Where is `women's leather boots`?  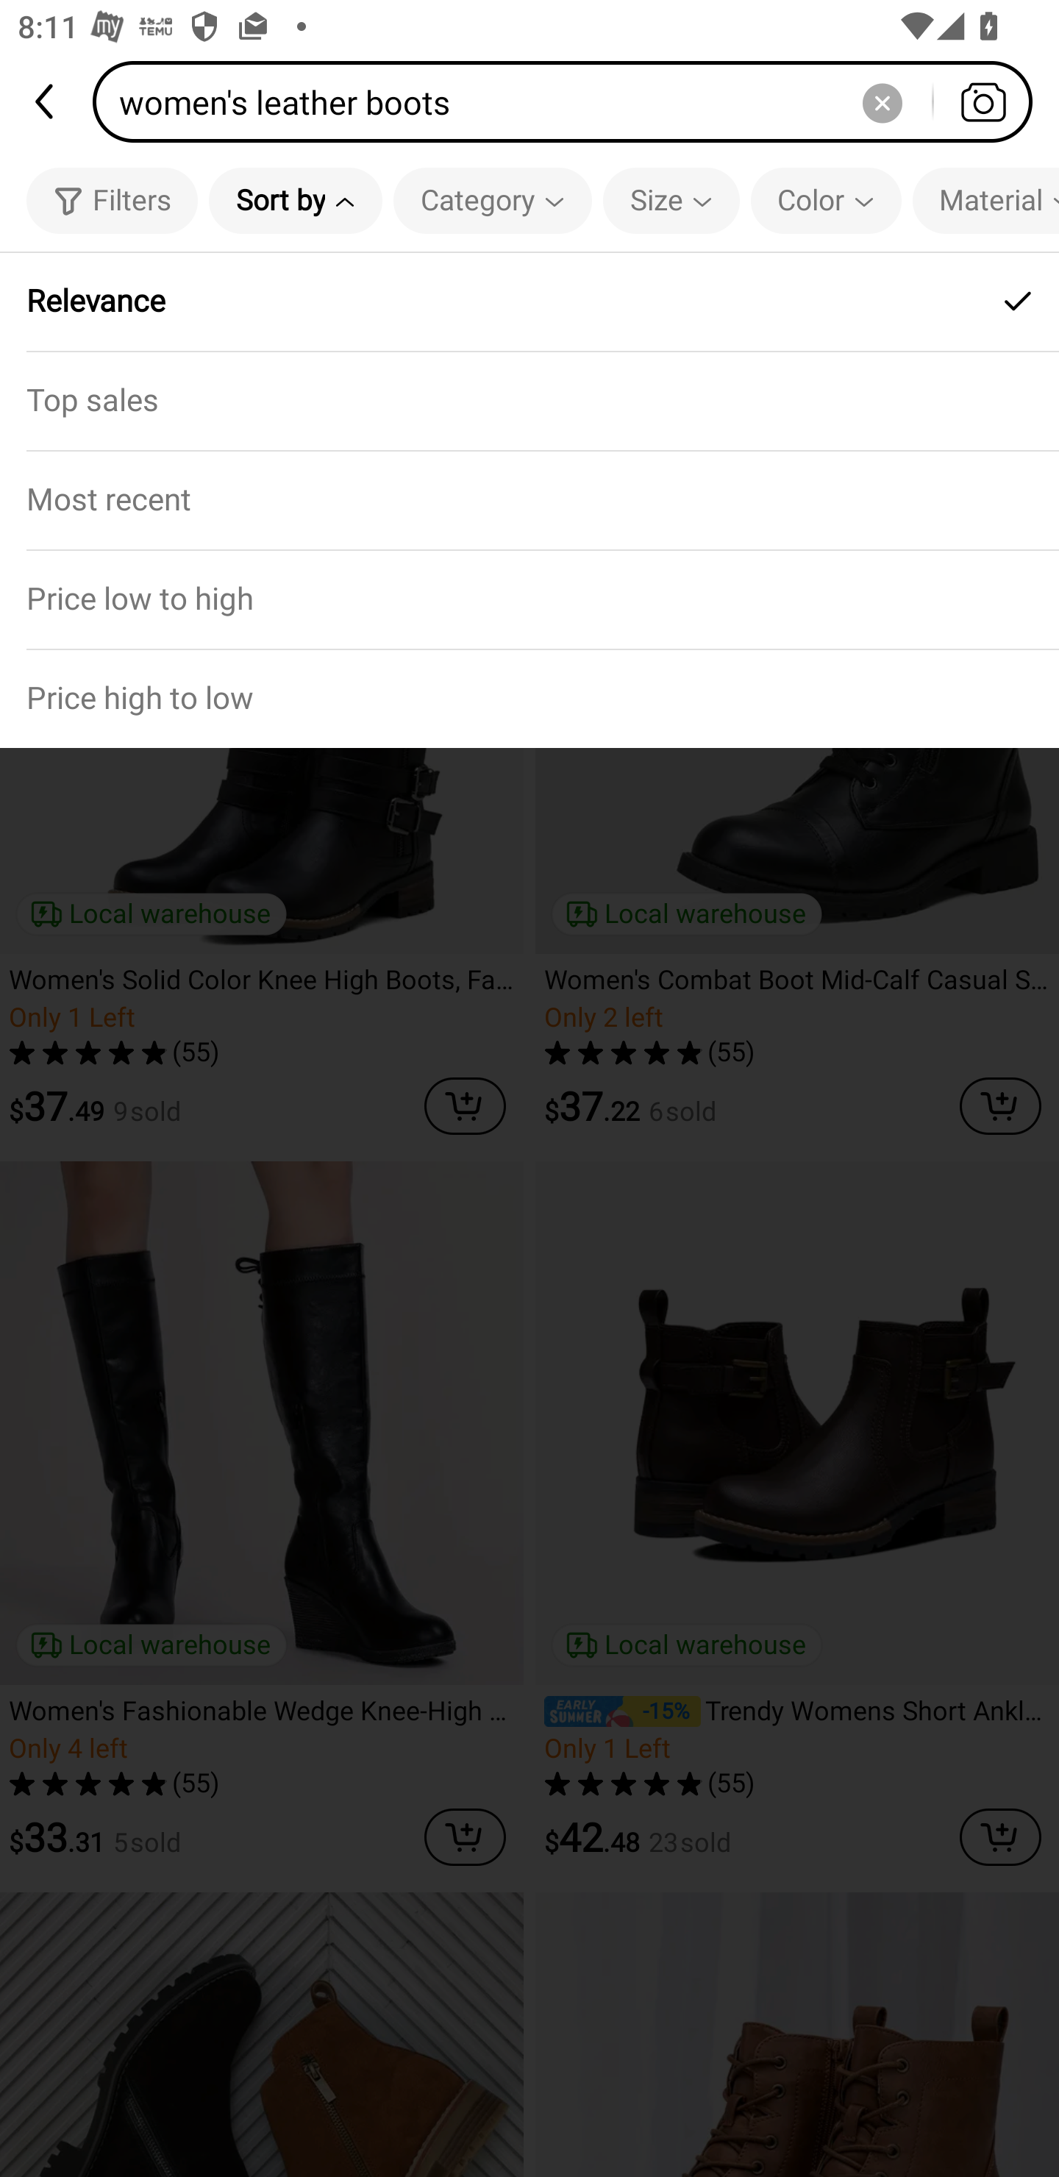
women's leather boots is located at coordinates (571, 101).